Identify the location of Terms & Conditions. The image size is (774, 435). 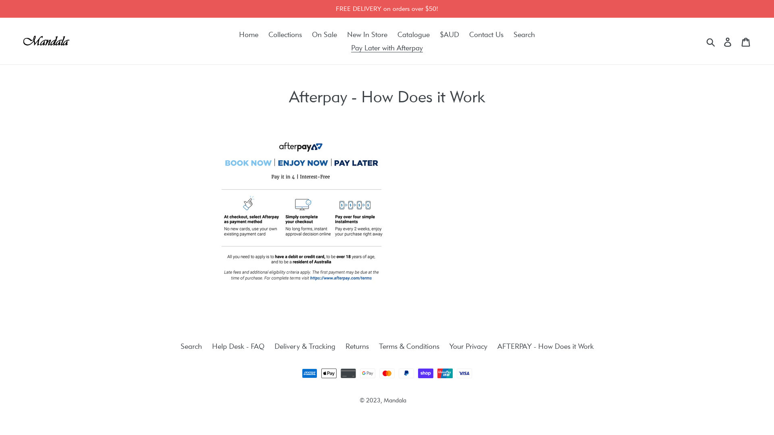
(409, 346).